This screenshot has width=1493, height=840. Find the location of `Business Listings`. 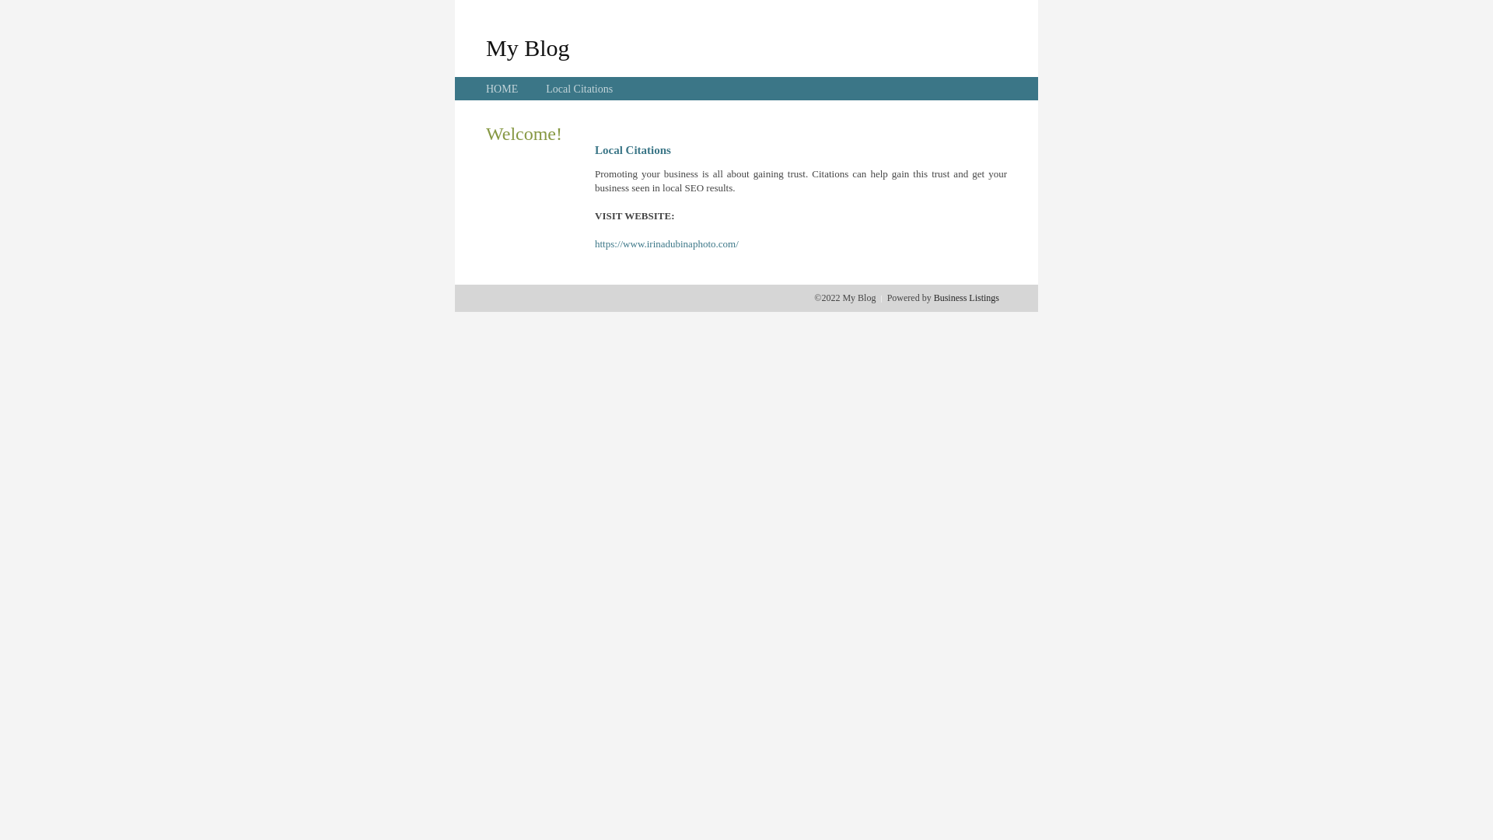

Business Listings is located at coordinates (967, 298).